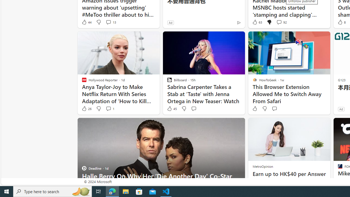  Describe the element at coordinates (262, 166) in the screenshot. I see `MetroOpinion` at that location.